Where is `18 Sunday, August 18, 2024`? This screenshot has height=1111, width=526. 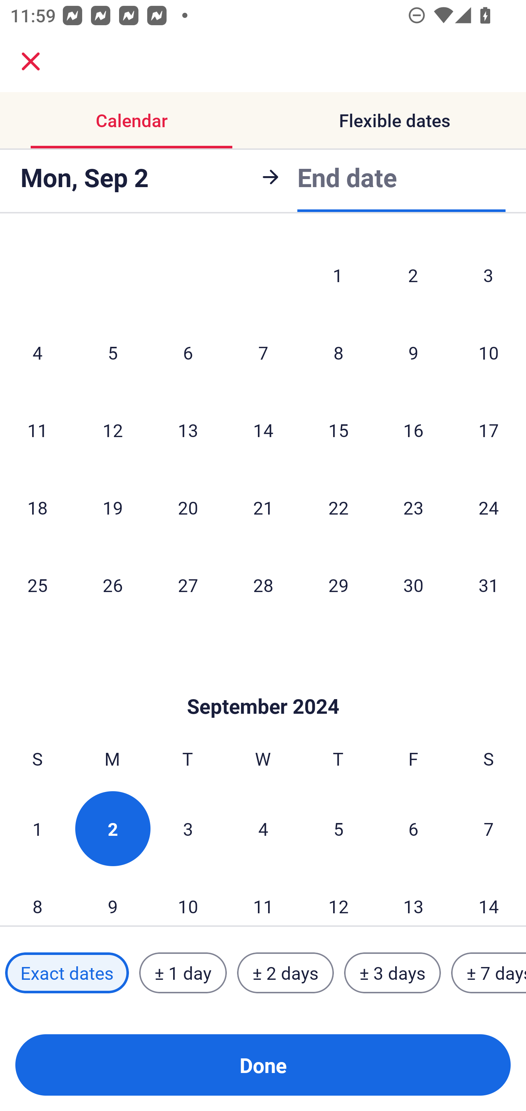
18 Sunday, August 18, 2024 is located at coordinates (37, 507).